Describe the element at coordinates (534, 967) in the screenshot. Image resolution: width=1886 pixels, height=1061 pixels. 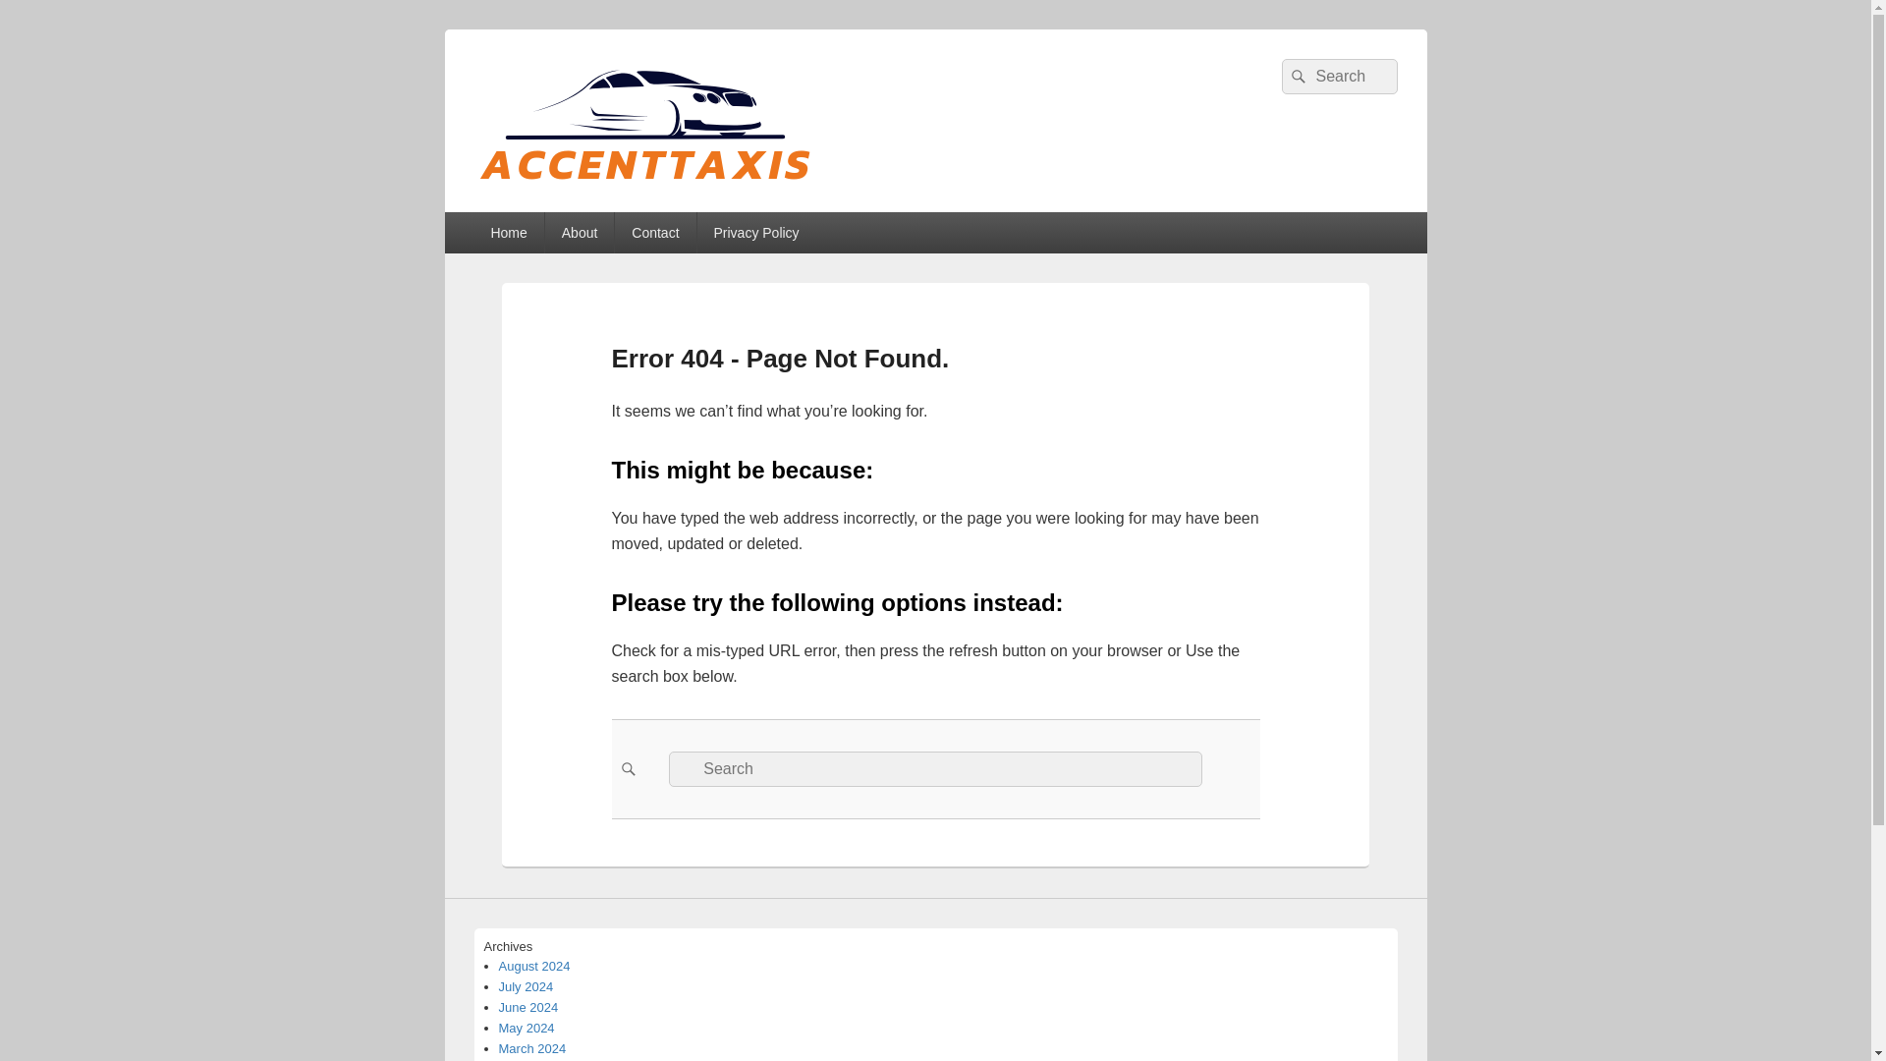
I see `August 2024` at that location.